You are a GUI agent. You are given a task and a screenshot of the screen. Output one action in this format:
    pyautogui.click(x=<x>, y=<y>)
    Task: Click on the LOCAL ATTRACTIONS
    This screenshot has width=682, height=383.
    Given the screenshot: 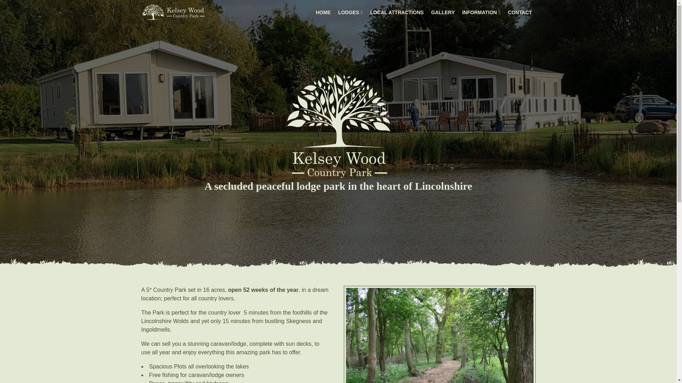 What is the action you would take?
    pyautogui.click(x=397, y=13)
    